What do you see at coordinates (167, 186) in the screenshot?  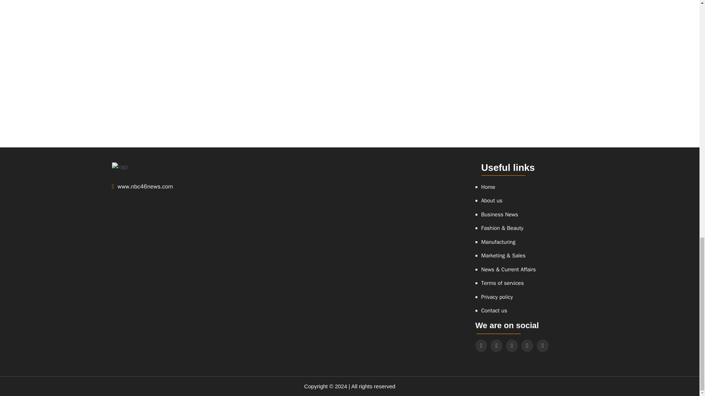 I see `www.nbc46news.com` at bounding box center [167, 186].